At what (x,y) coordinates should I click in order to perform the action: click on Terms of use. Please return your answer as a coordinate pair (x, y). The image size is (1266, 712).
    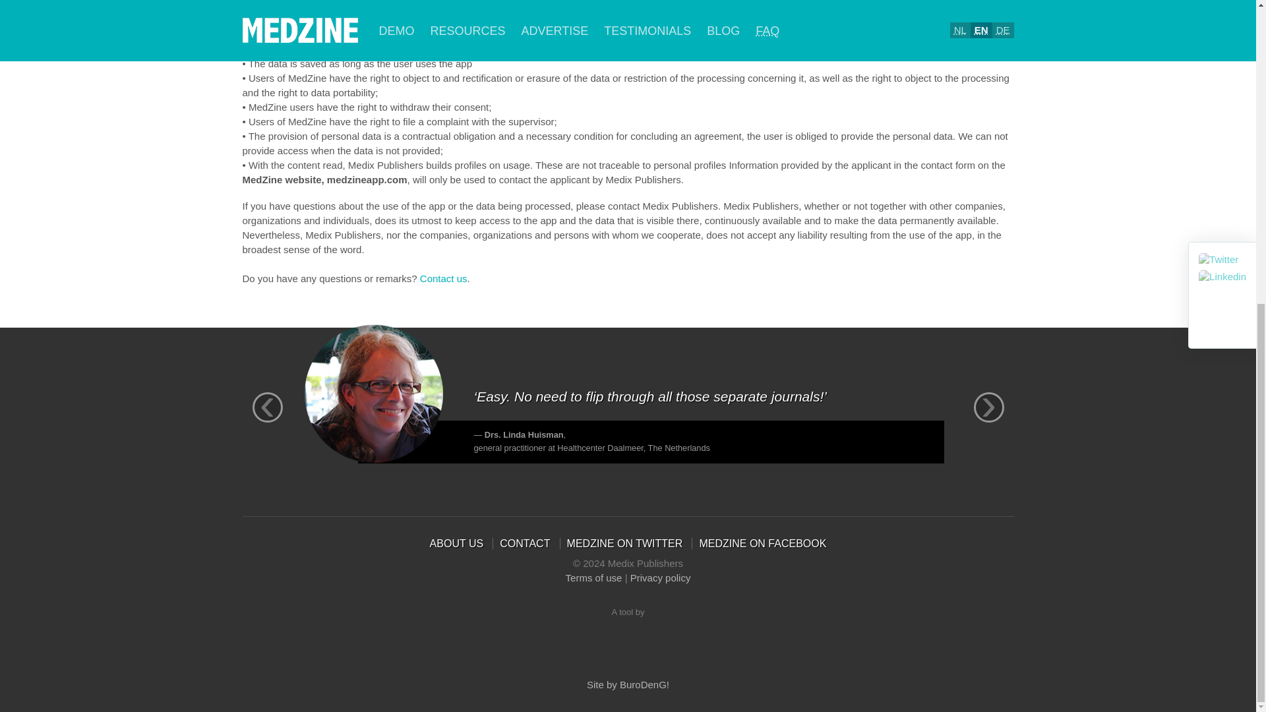
    Looking at the image, I should click on (594, 578).